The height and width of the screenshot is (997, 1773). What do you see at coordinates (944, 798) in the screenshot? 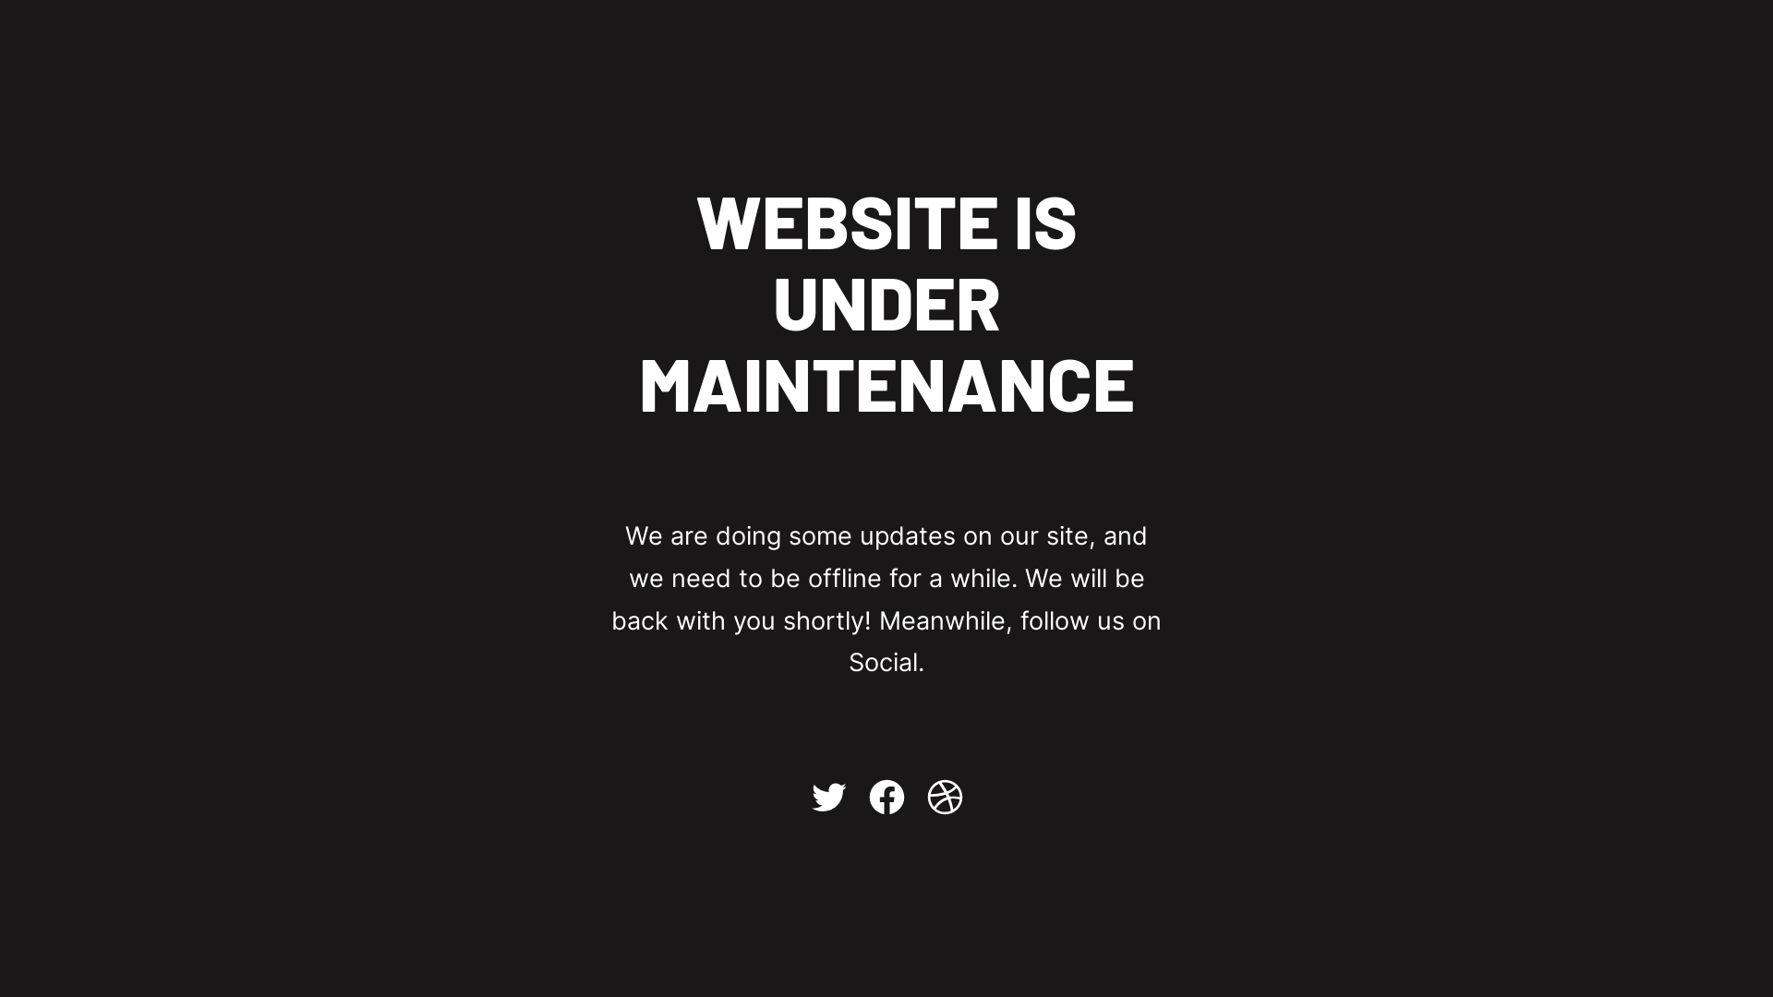
I see `Dribbble` at bounding box center [944, 798].